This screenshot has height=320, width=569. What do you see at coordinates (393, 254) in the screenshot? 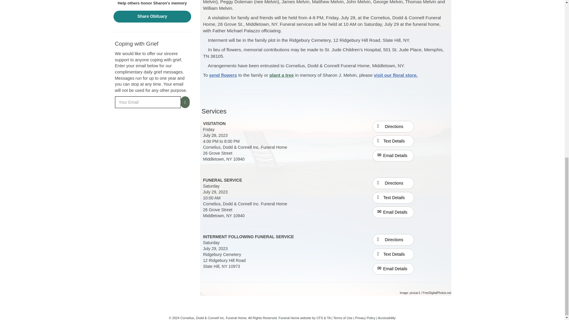
I see `Text Details` at bounding box center [393, 254].